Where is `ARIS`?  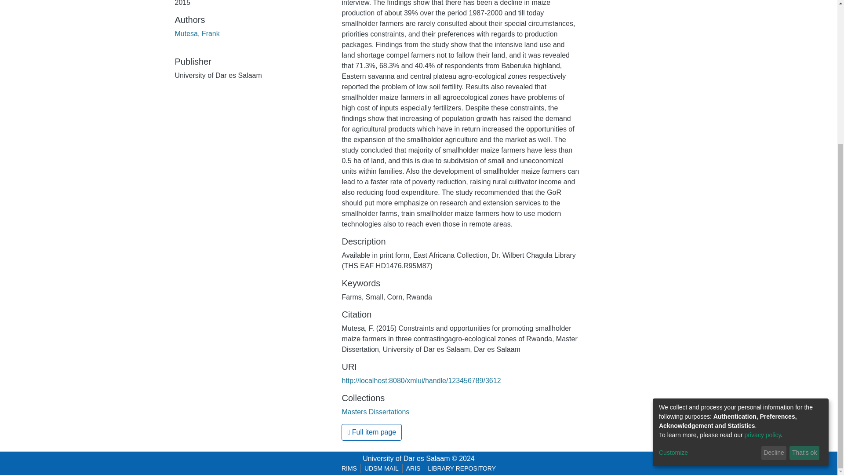
ARIS is located at coordinates (413, 468).